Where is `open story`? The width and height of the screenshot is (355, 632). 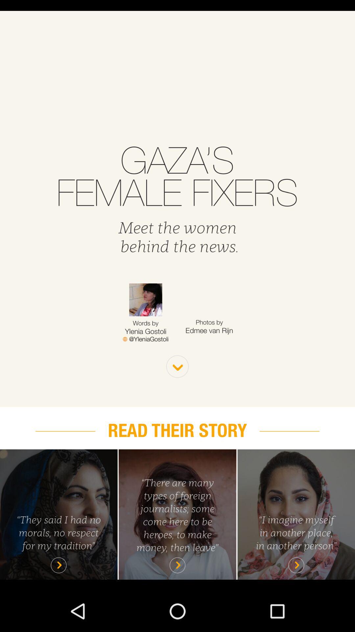
open story is located at coordinates (296, 514).